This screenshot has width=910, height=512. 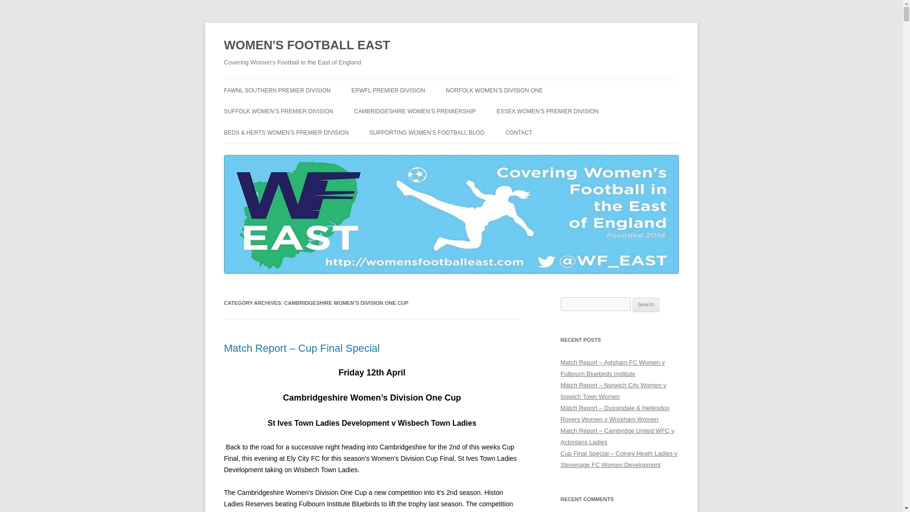 I want to click on WOMEN'S FOOTBALL EAST, so click(x=307, y=46).